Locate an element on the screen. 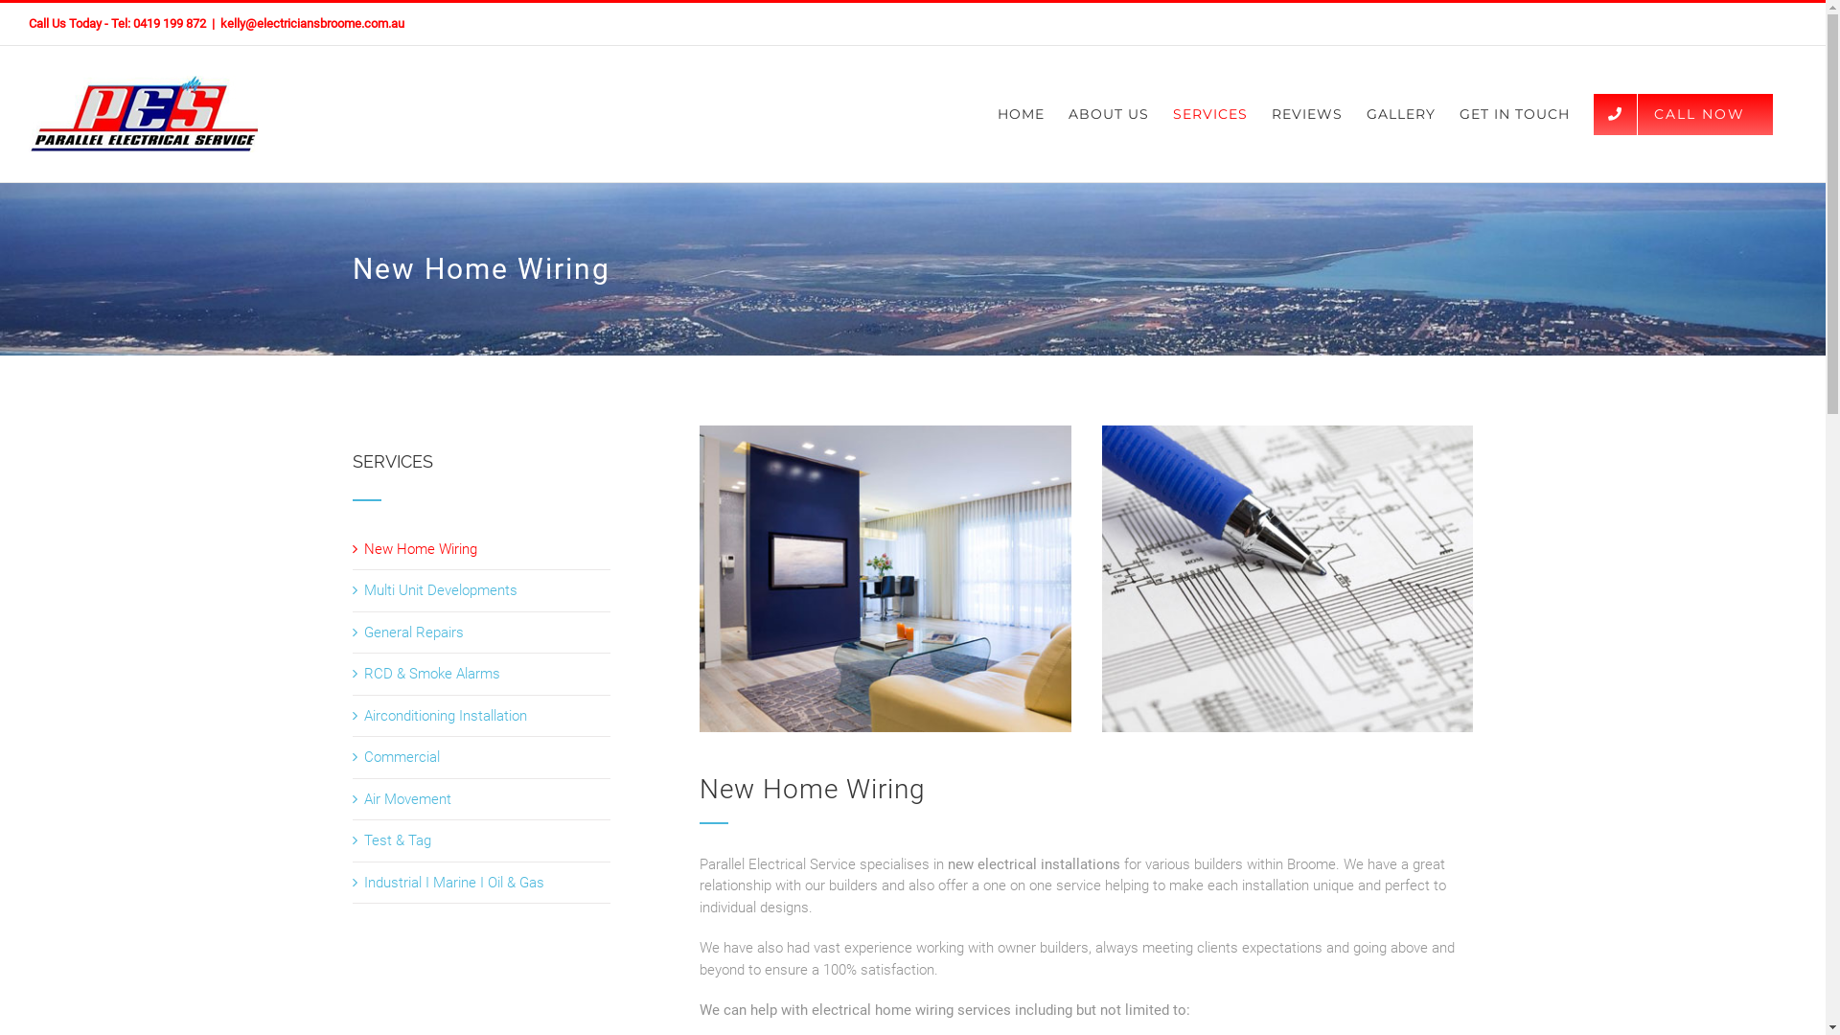  Multi Unit Developments is located at coordinates (441, 590).